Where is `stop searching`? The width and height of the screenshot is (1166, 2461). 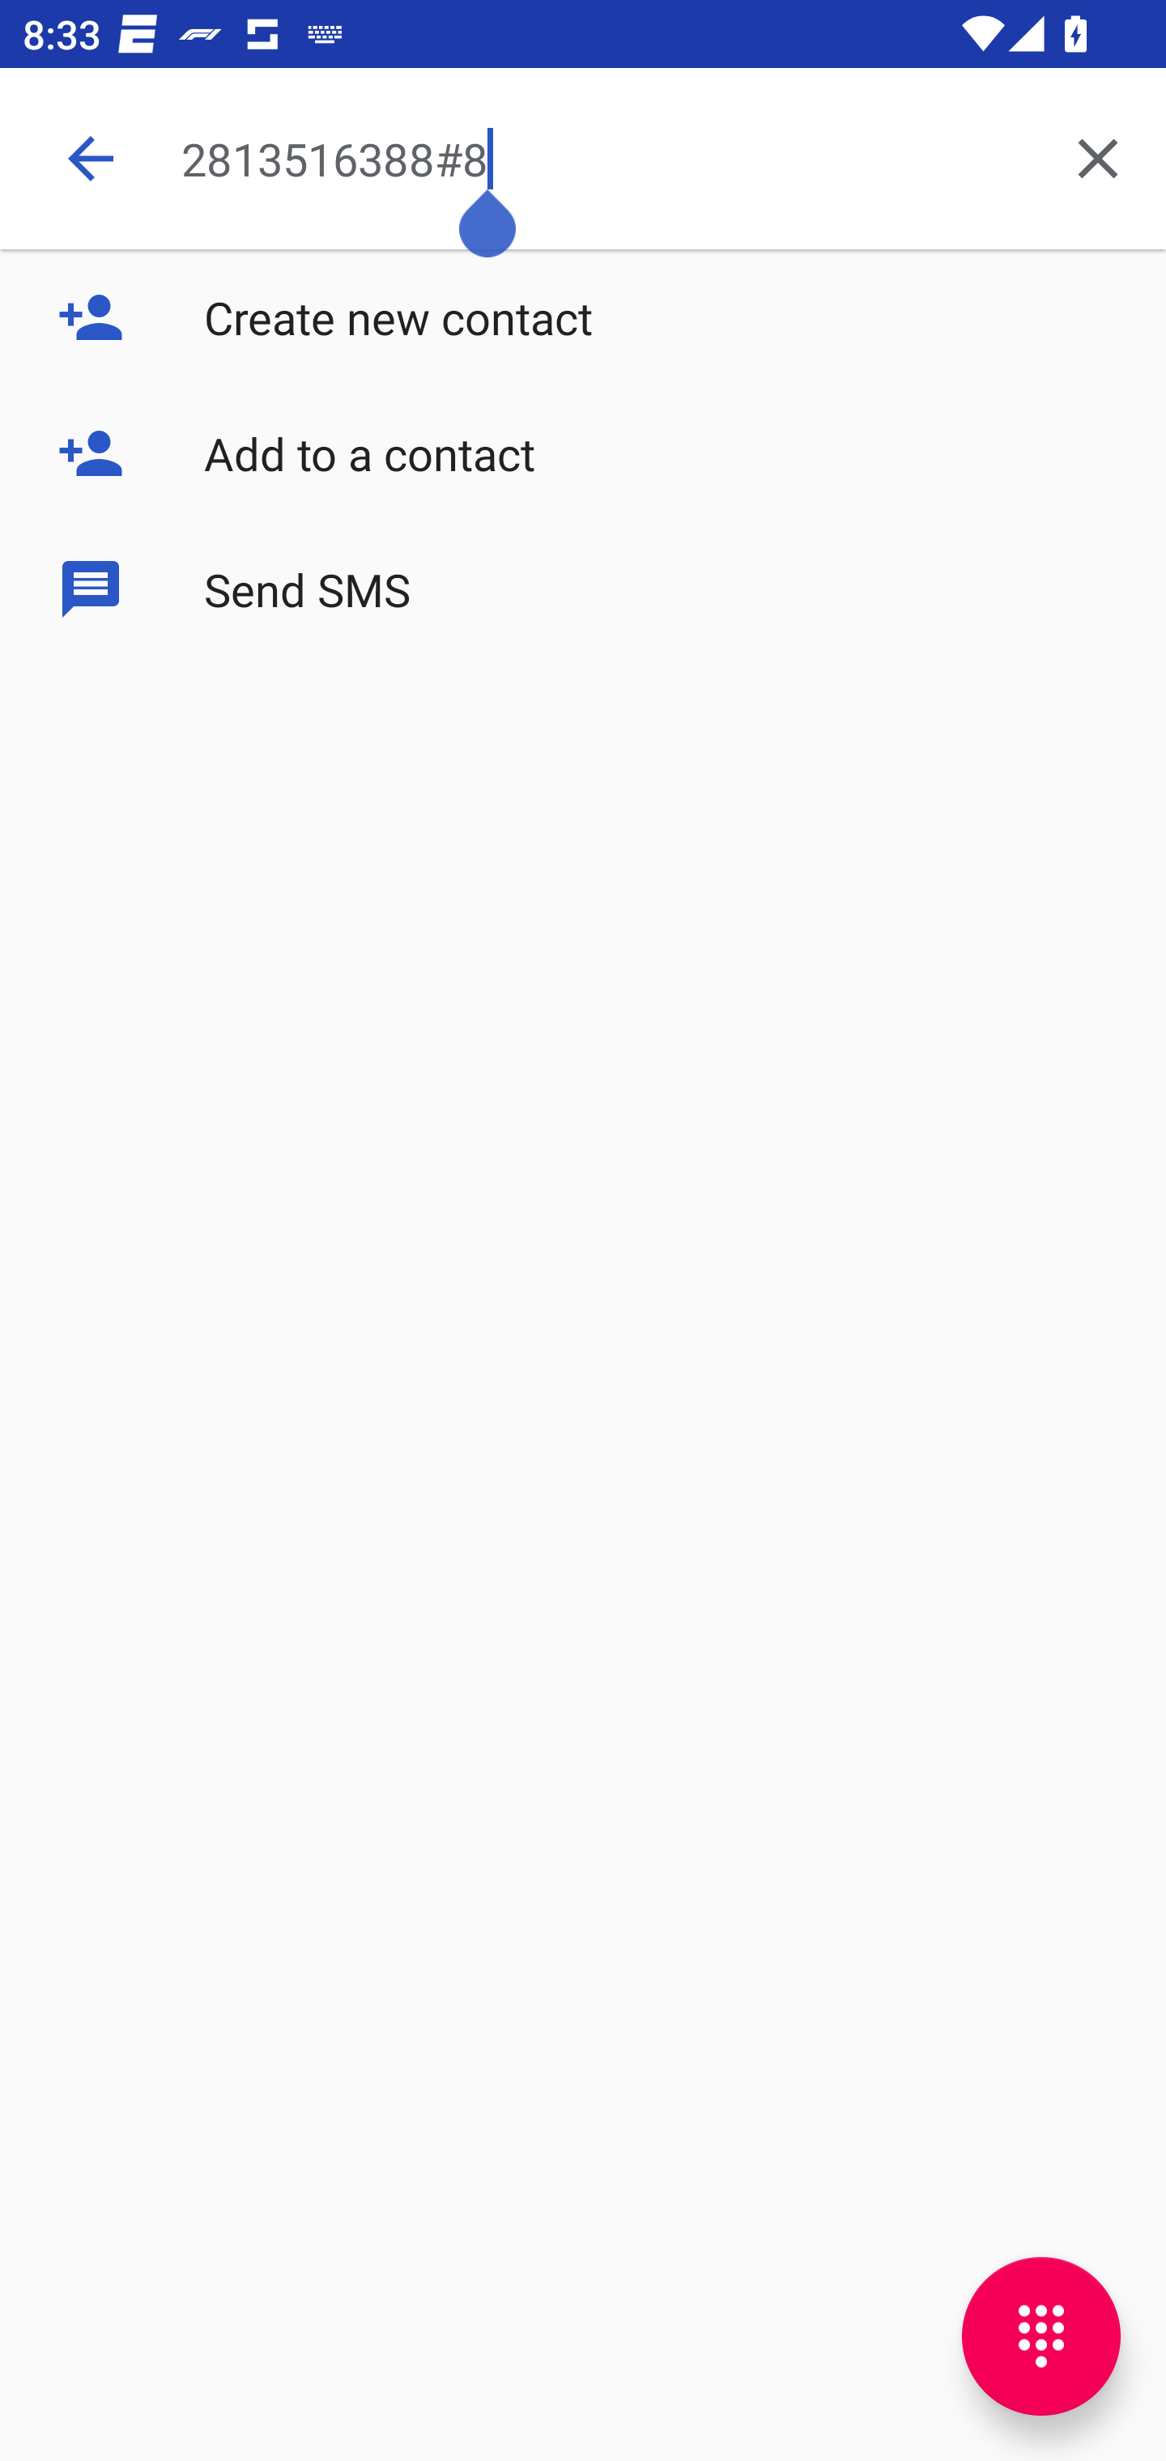 stop searching is located at coordinates (90, 159).